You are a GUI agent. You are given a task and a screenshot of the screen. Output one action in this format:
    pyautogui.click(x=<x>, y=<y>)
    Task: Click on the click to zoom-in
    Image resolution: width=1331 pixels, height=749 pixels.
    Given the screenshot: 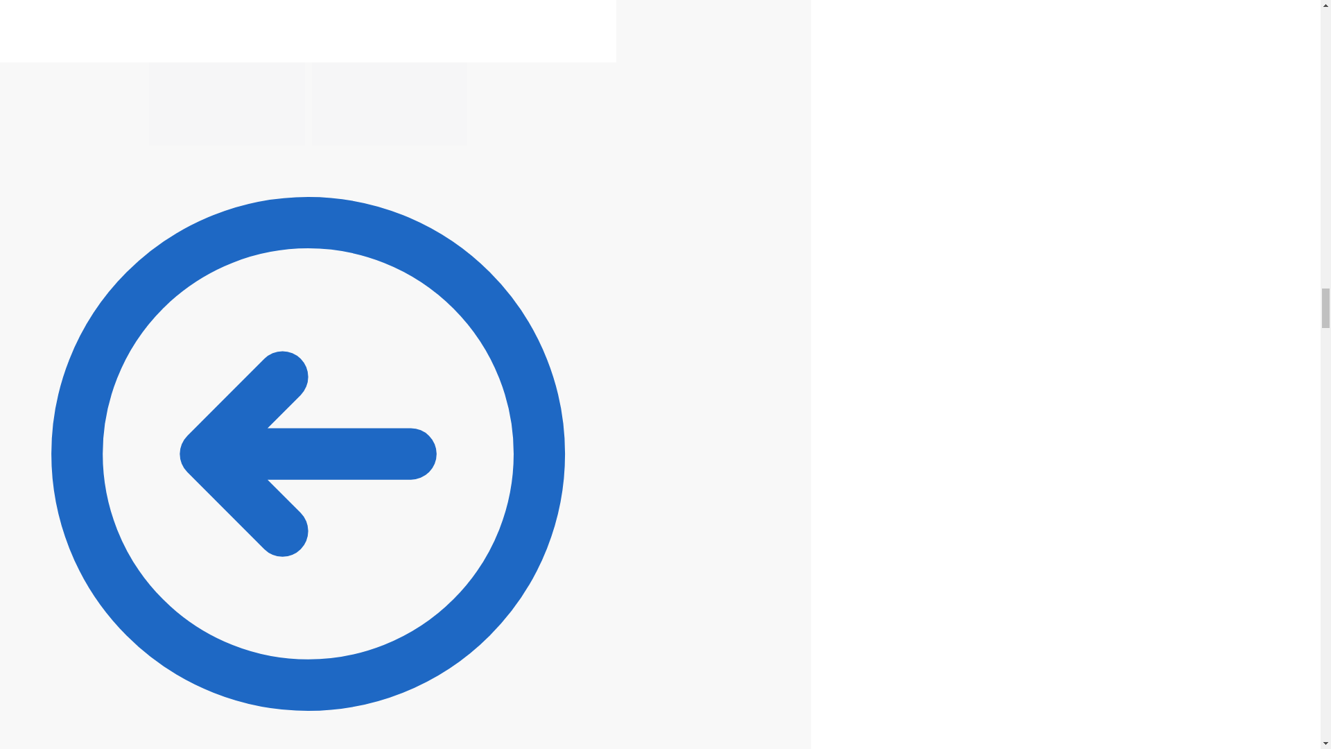 What is the action you would take?
    pyautogui.click(x=308, y=31)
    